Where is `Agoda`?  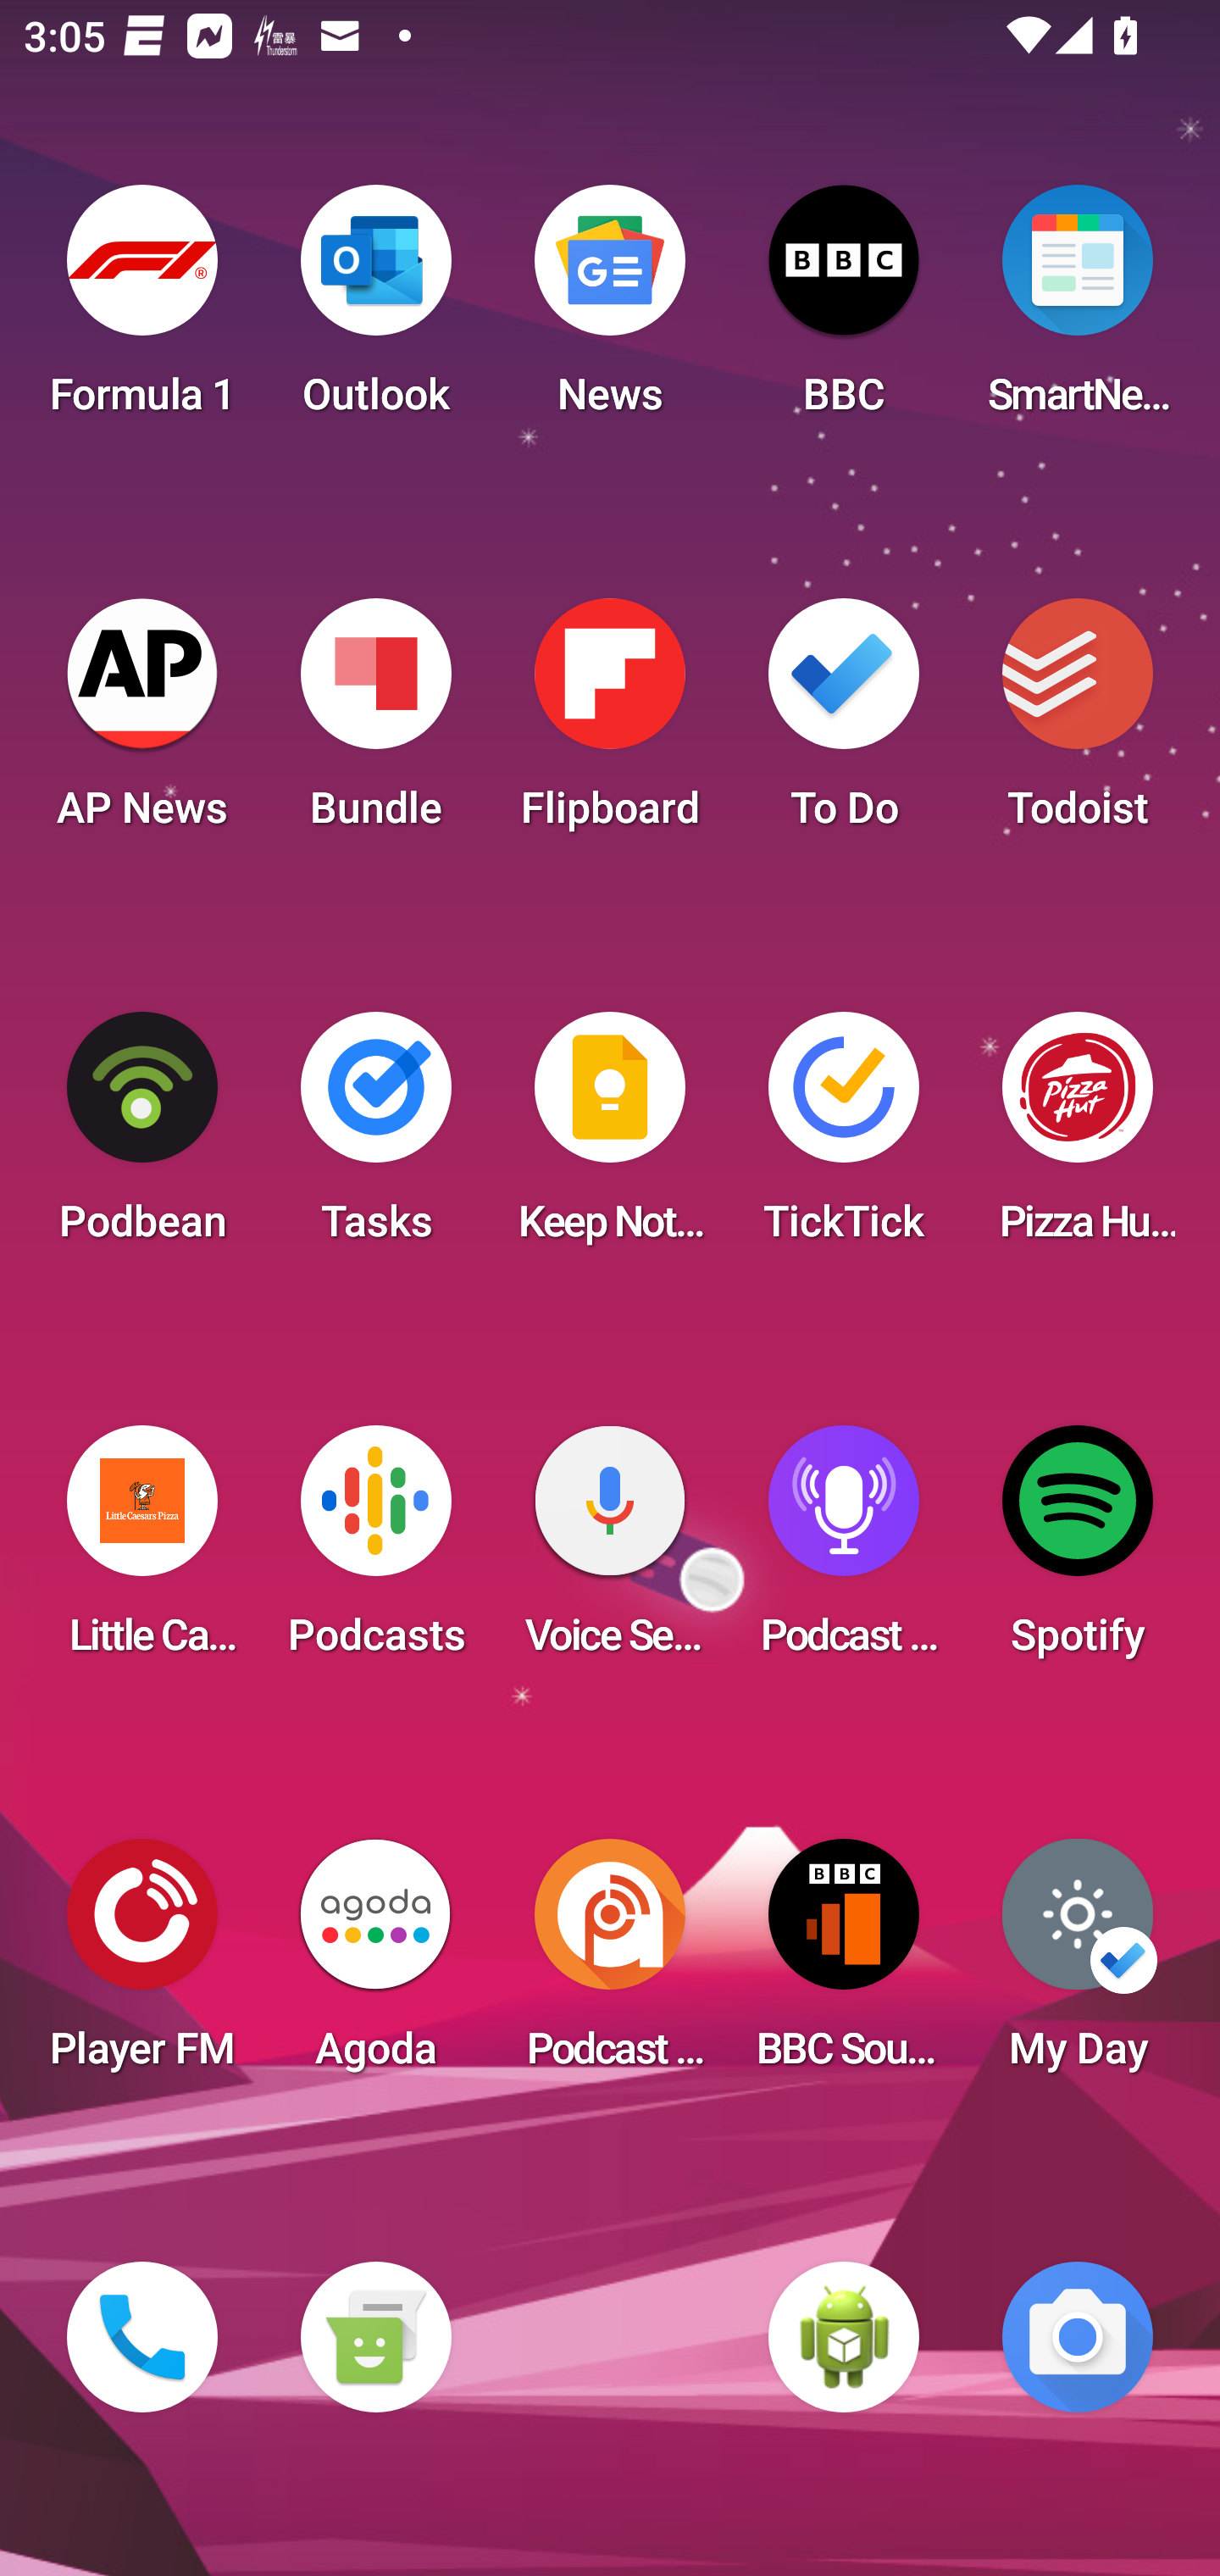
Agoda is located at coordinates (375, 1964).